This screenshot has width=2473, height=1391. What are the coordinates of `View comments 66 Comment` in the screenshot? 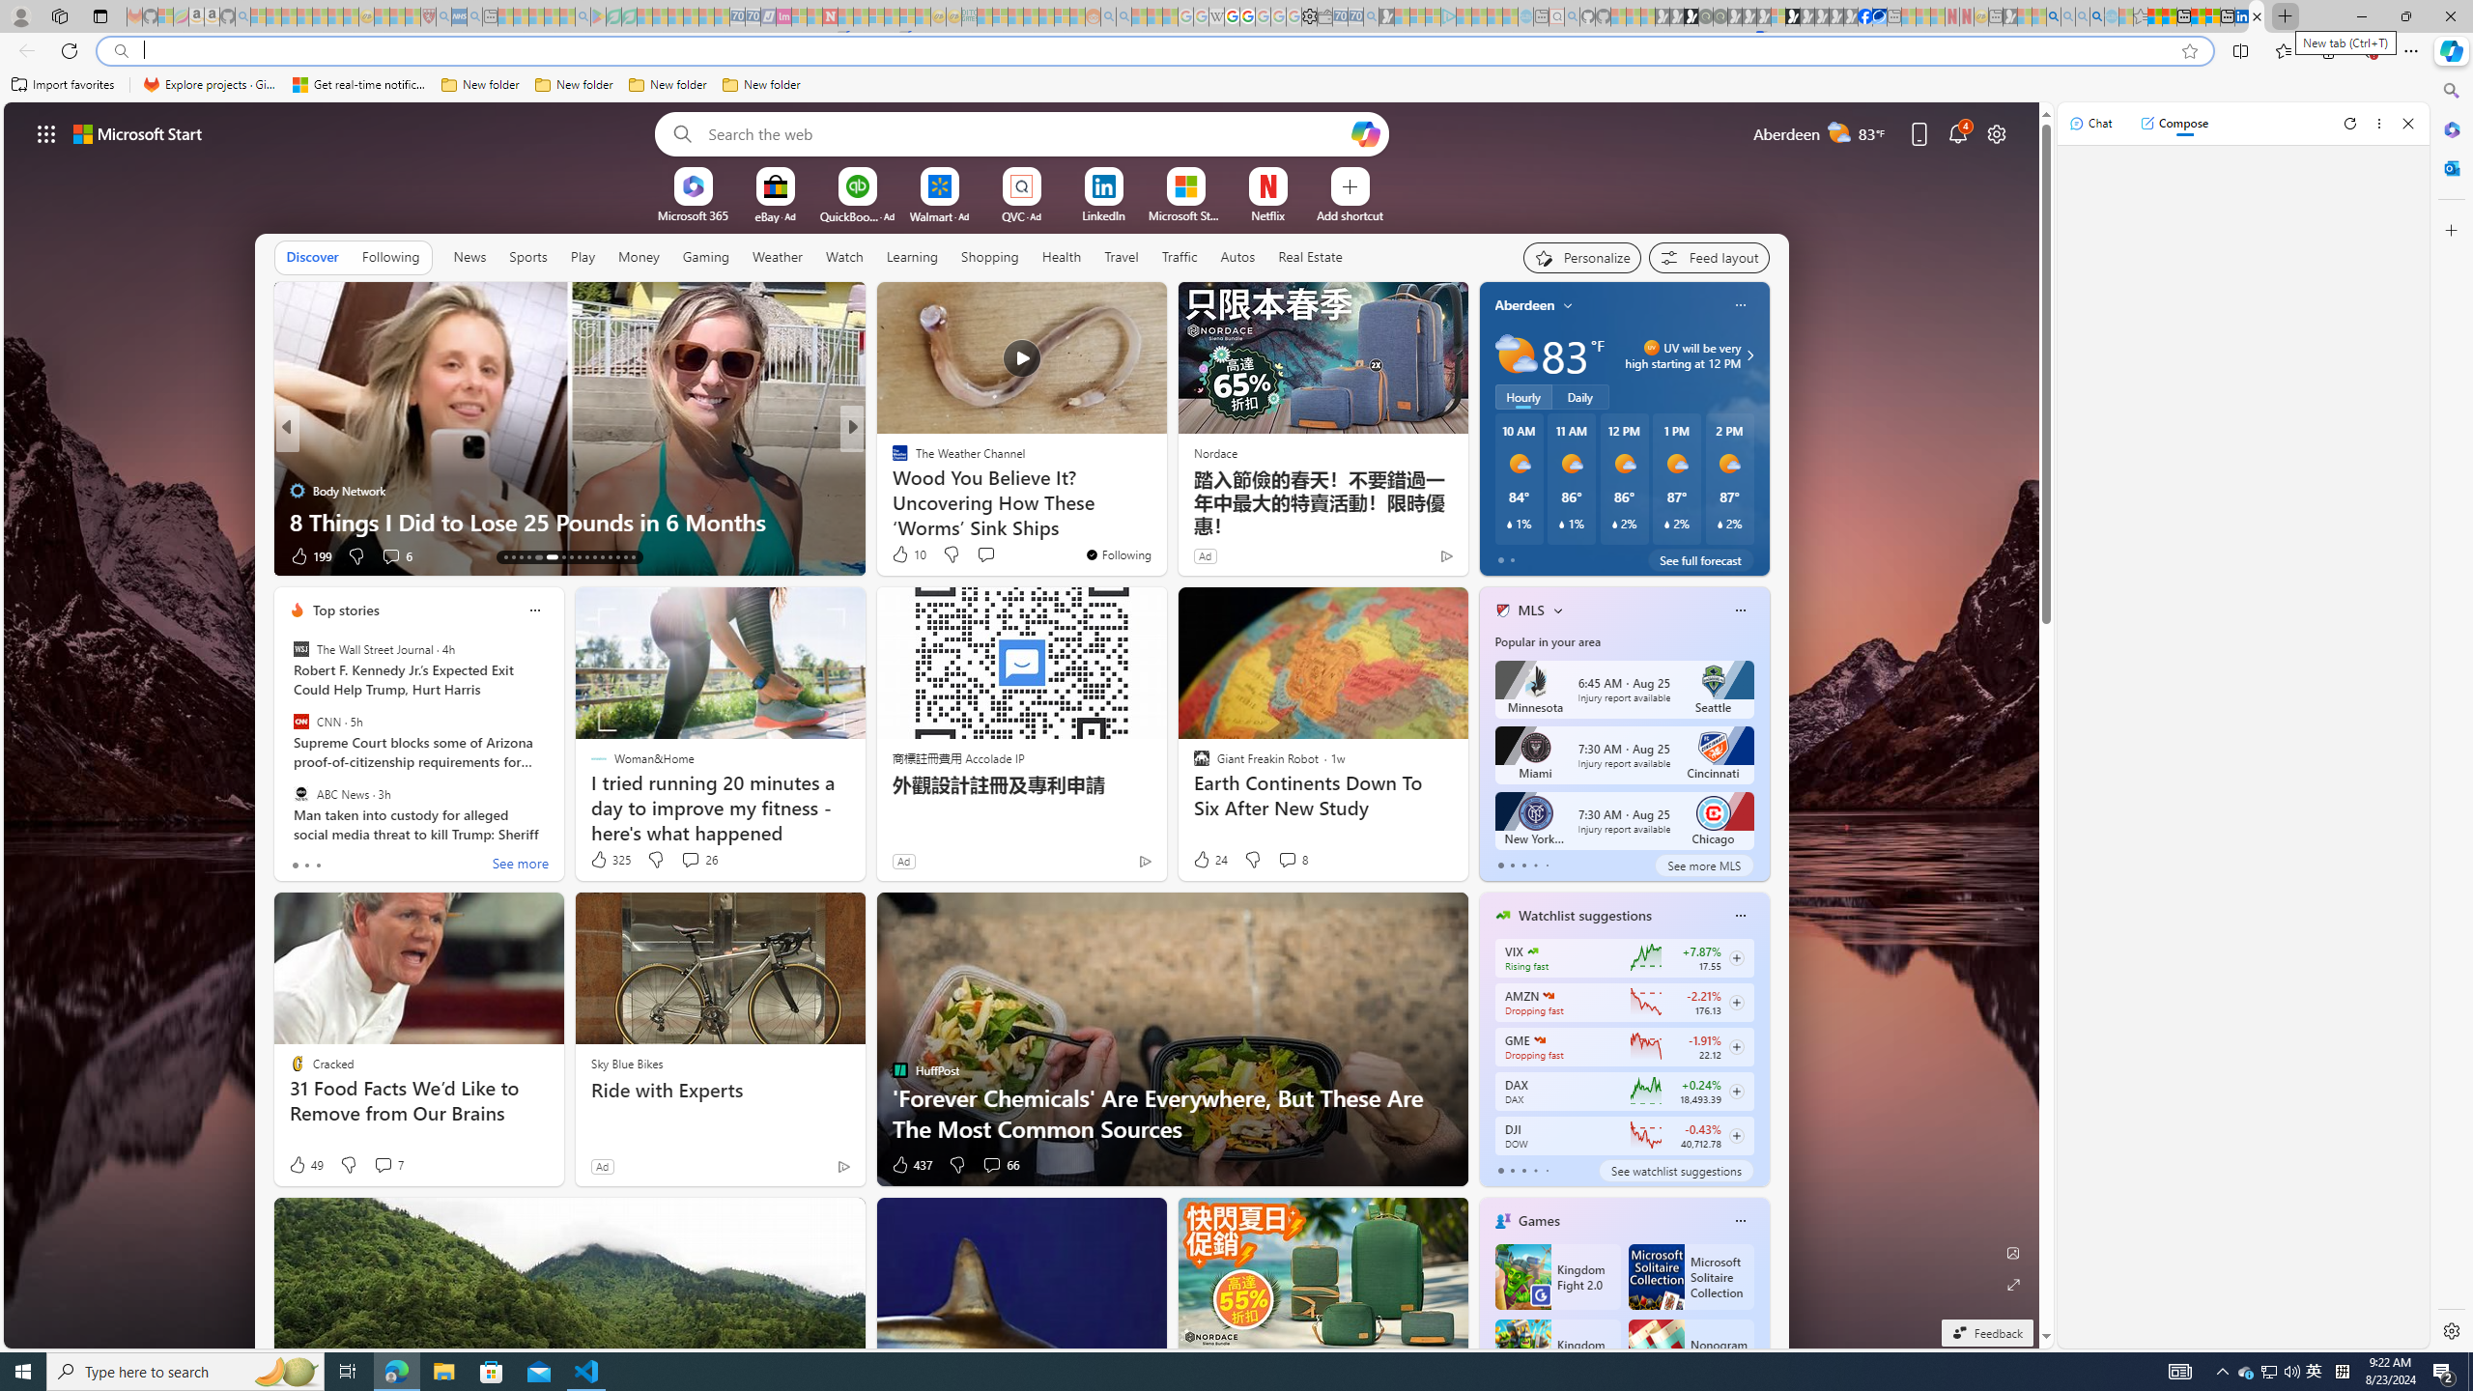 It's located at (1000, 1165).